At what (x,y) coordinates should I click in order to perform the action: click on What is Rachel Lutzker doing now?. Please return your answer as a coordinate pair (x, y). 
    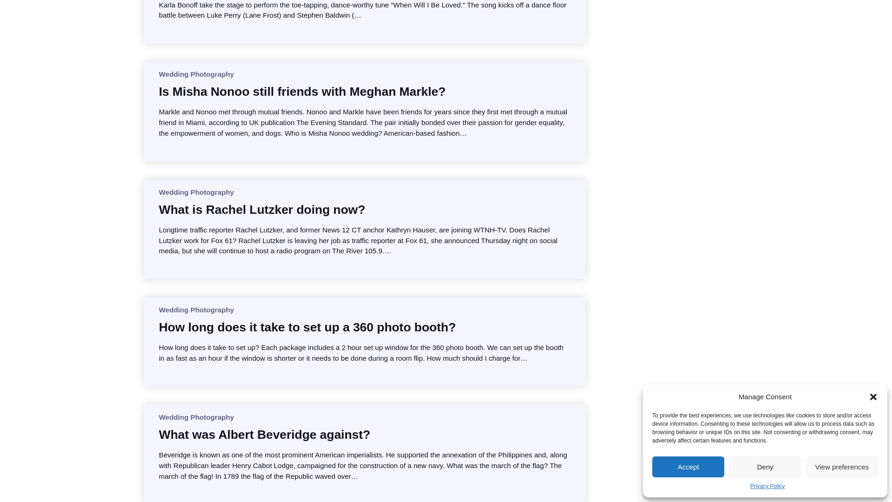
    Looking at the image, I should click on (262, 209).